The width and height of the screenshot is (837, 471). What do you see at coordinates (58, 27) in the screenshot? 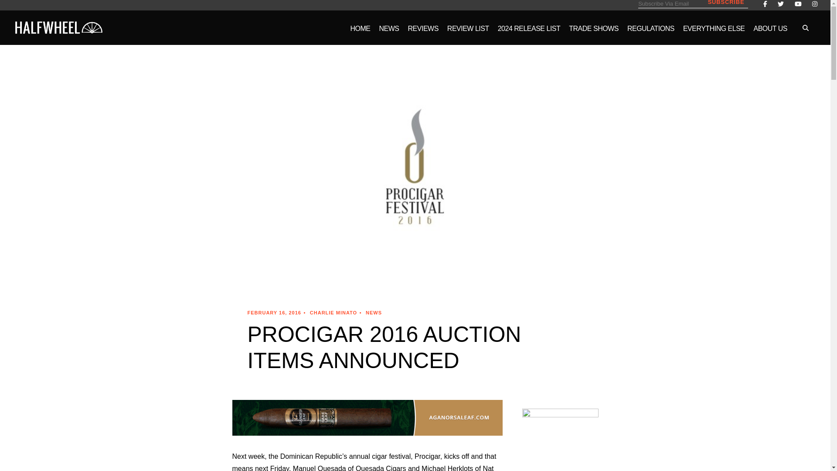
I see `halfwheelwide1-KO` at bounding box center [58, 27].